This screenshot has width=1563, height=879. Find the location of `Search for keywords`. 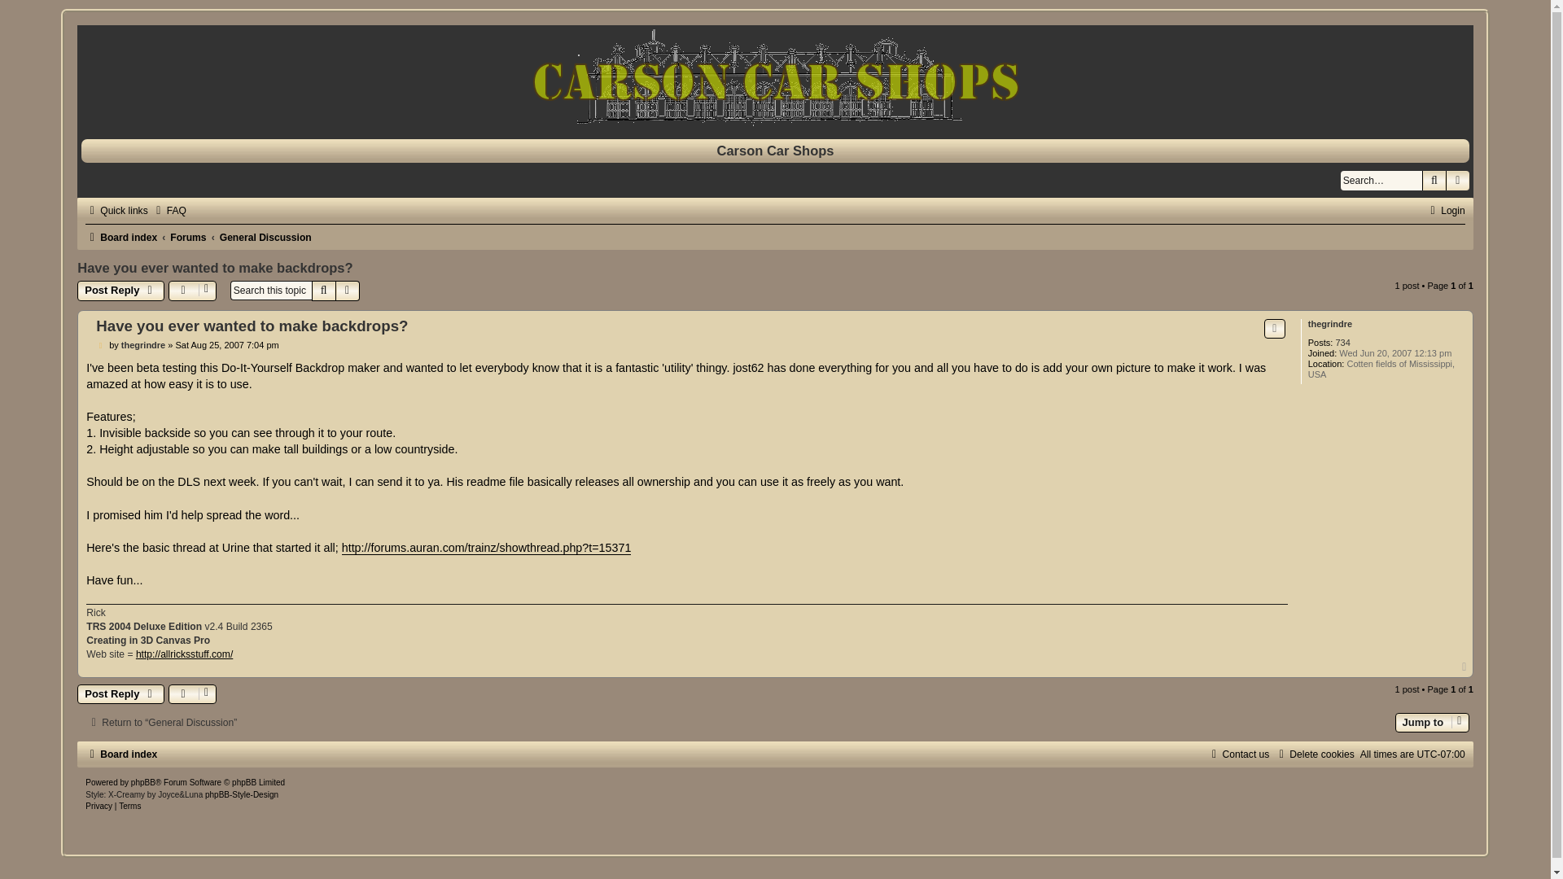

Search for keywords is located at coordinates (1381, 181).